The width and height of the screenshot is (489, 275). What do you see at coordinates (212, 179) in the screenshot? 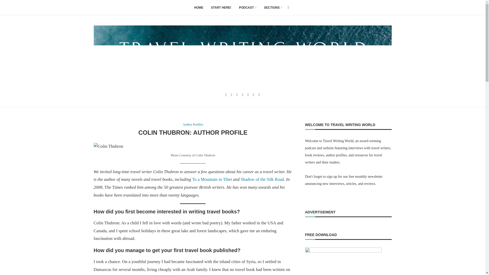
I see `To a Mountain in Tibet` at bounding box center [212, 179].